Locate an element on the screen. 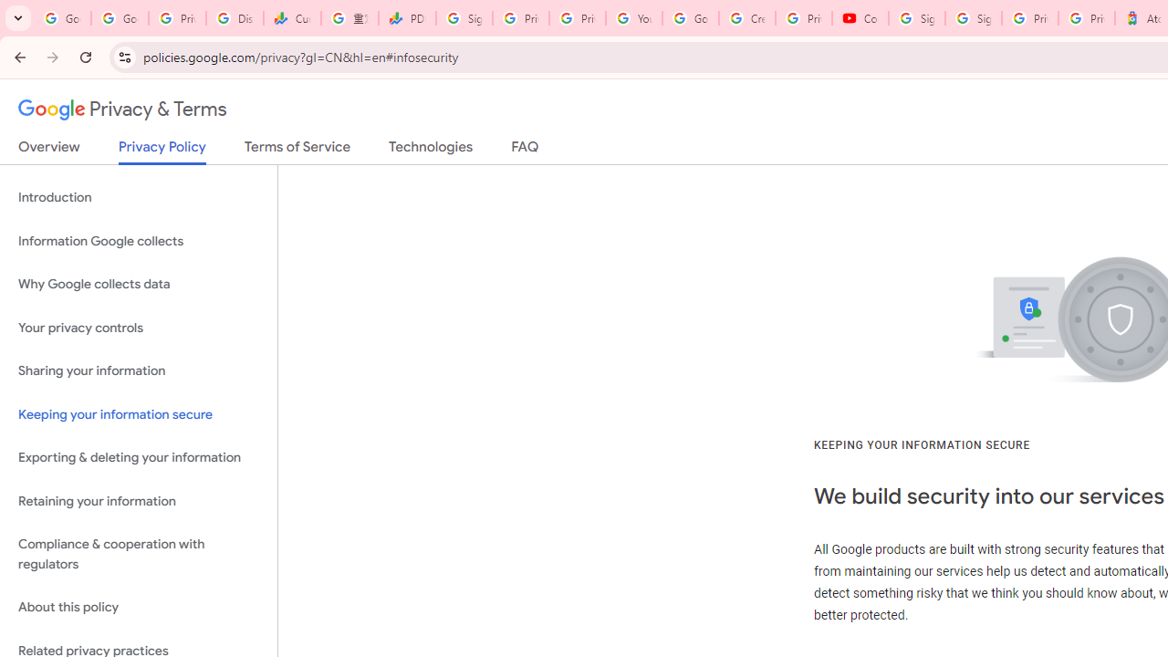  Why Google collects data is located at coordinates (139, 285).